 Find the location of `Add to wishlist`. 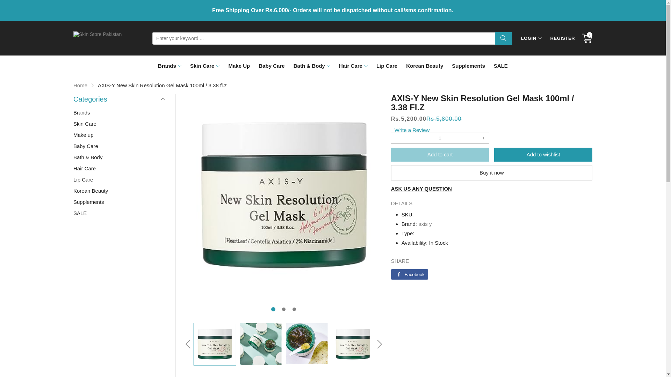

Add to wishlist is located at coordinates (543, 155).